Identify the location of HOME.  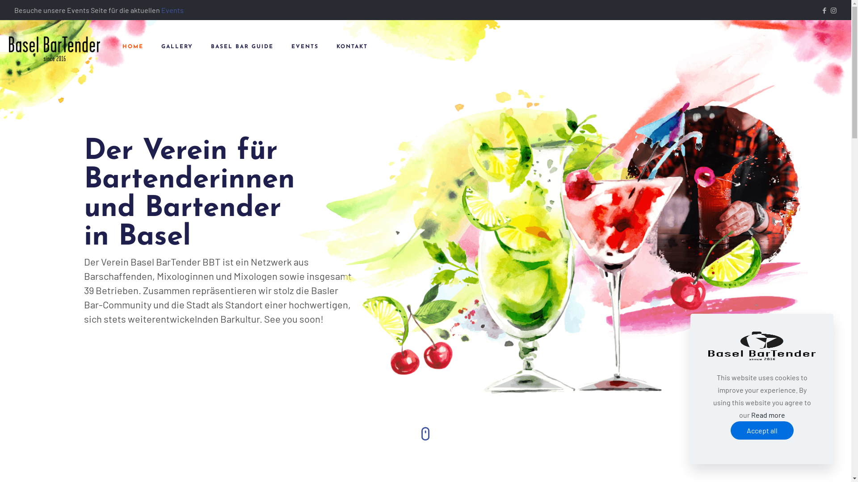
(133, 47).